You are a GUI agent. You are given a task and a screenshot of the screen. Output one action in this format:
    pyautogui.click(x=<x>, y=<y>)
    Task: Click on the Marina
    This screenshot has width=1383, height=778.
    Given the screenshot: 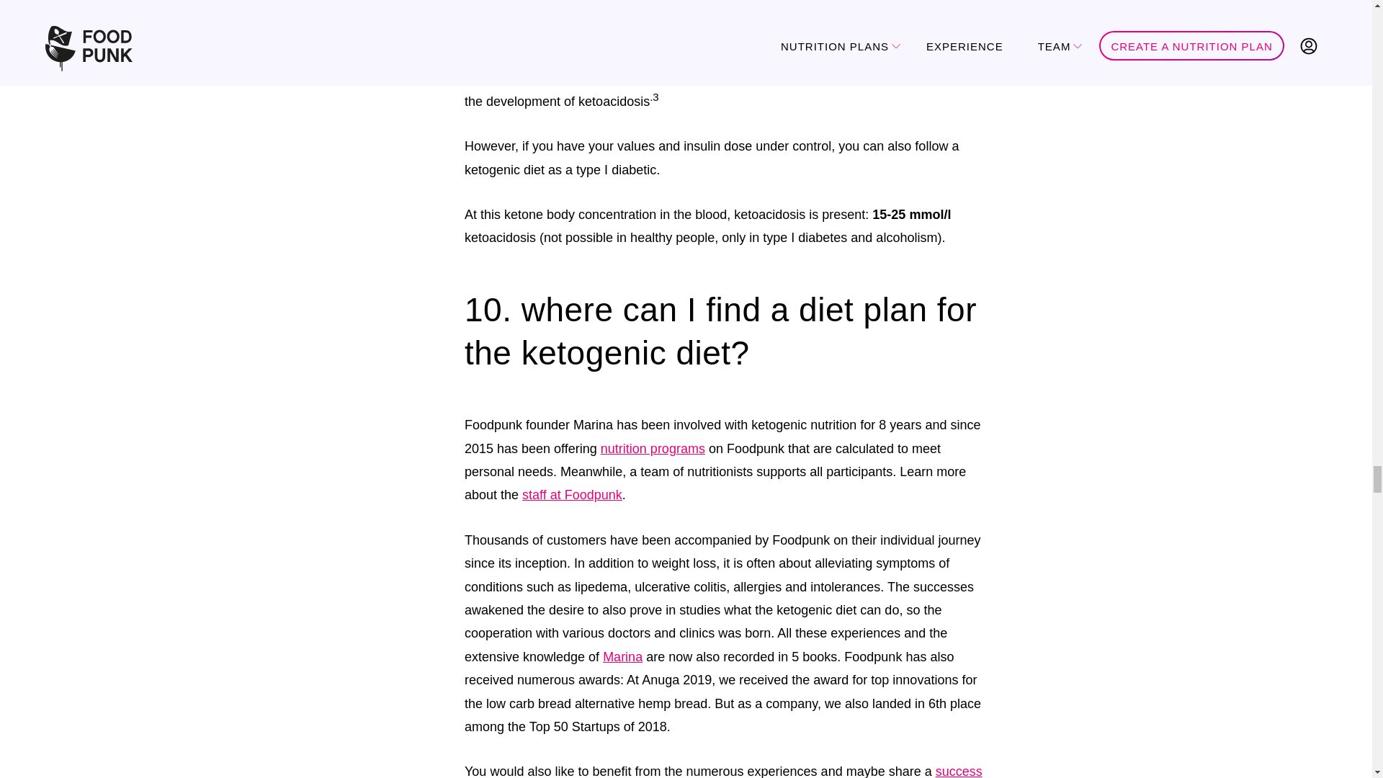 What is the action you would take?
    pyautogui.click(x=622, y=657)
    